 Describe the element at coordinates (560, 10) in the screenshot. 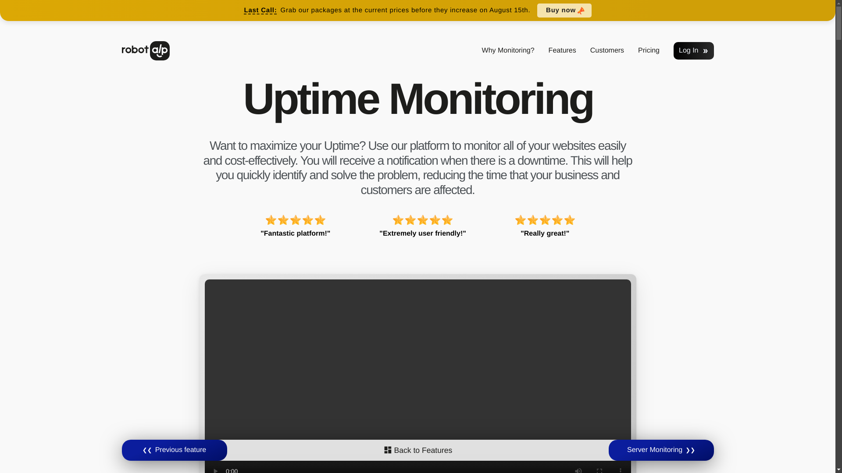

I see `Buy now` at that location.